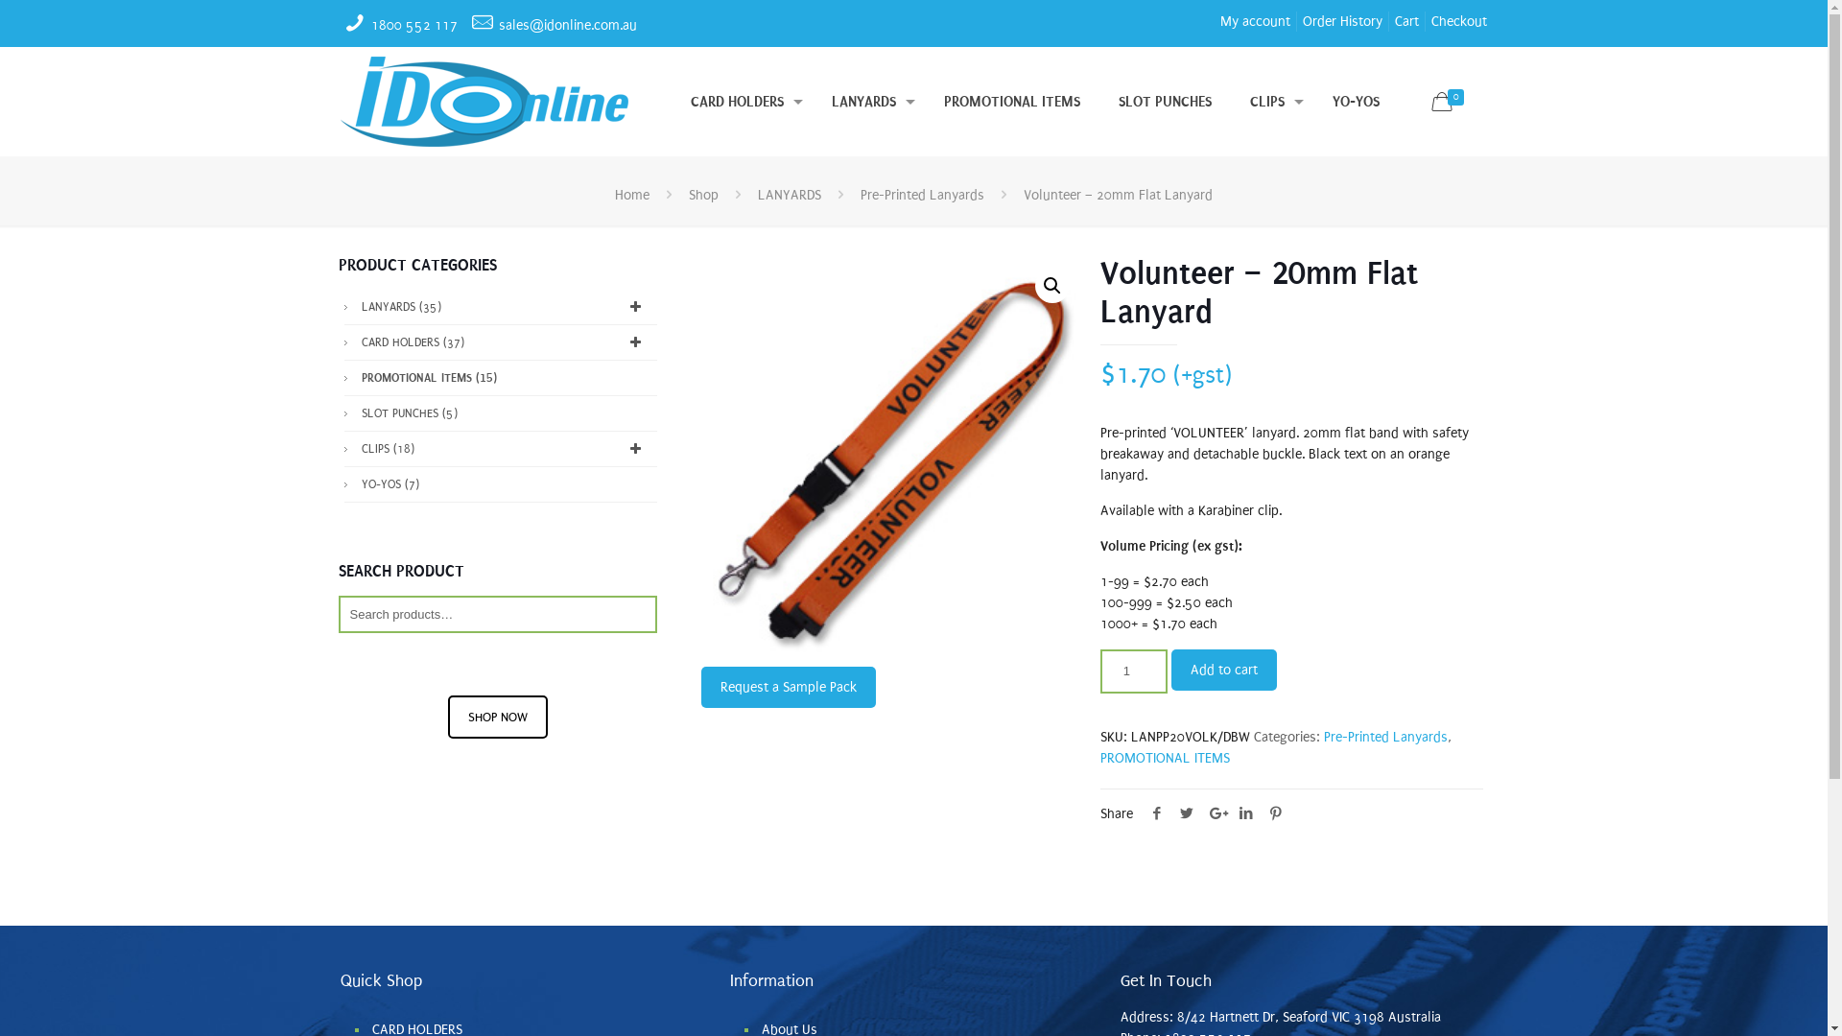  Describe the element at coordinates (497, 717) in the screenshot. I see `SHOP NOW` at that location.